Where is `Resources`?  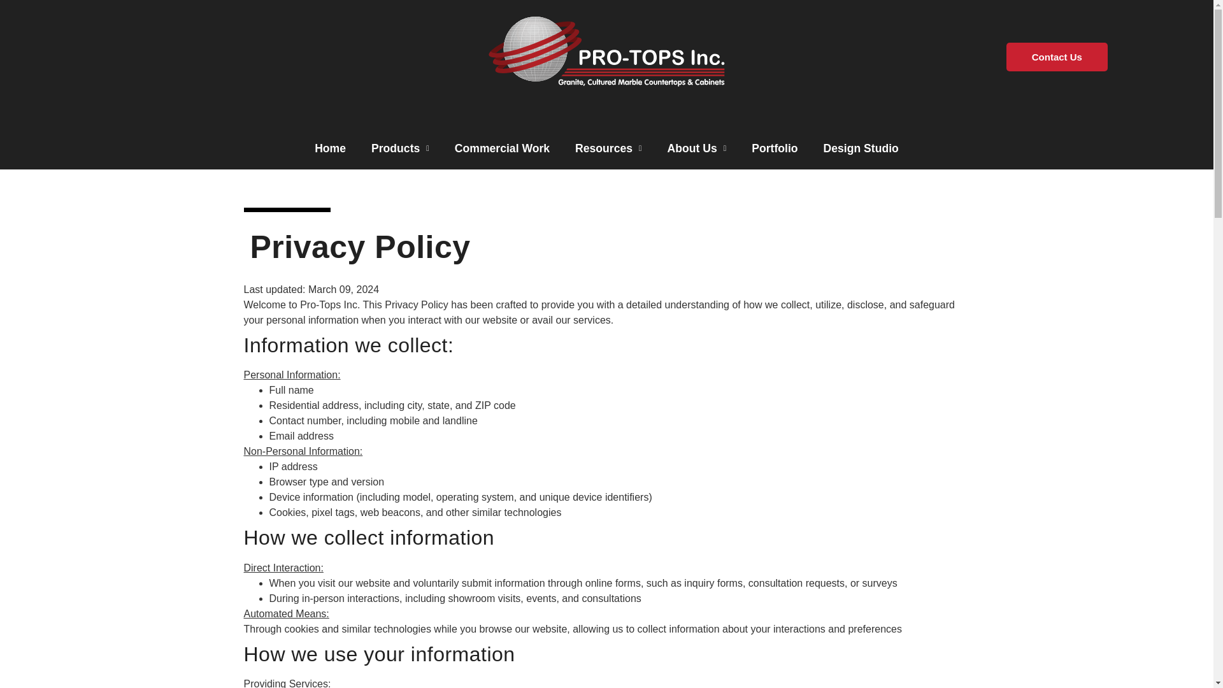
Resources is located at coordinates (608, 148).